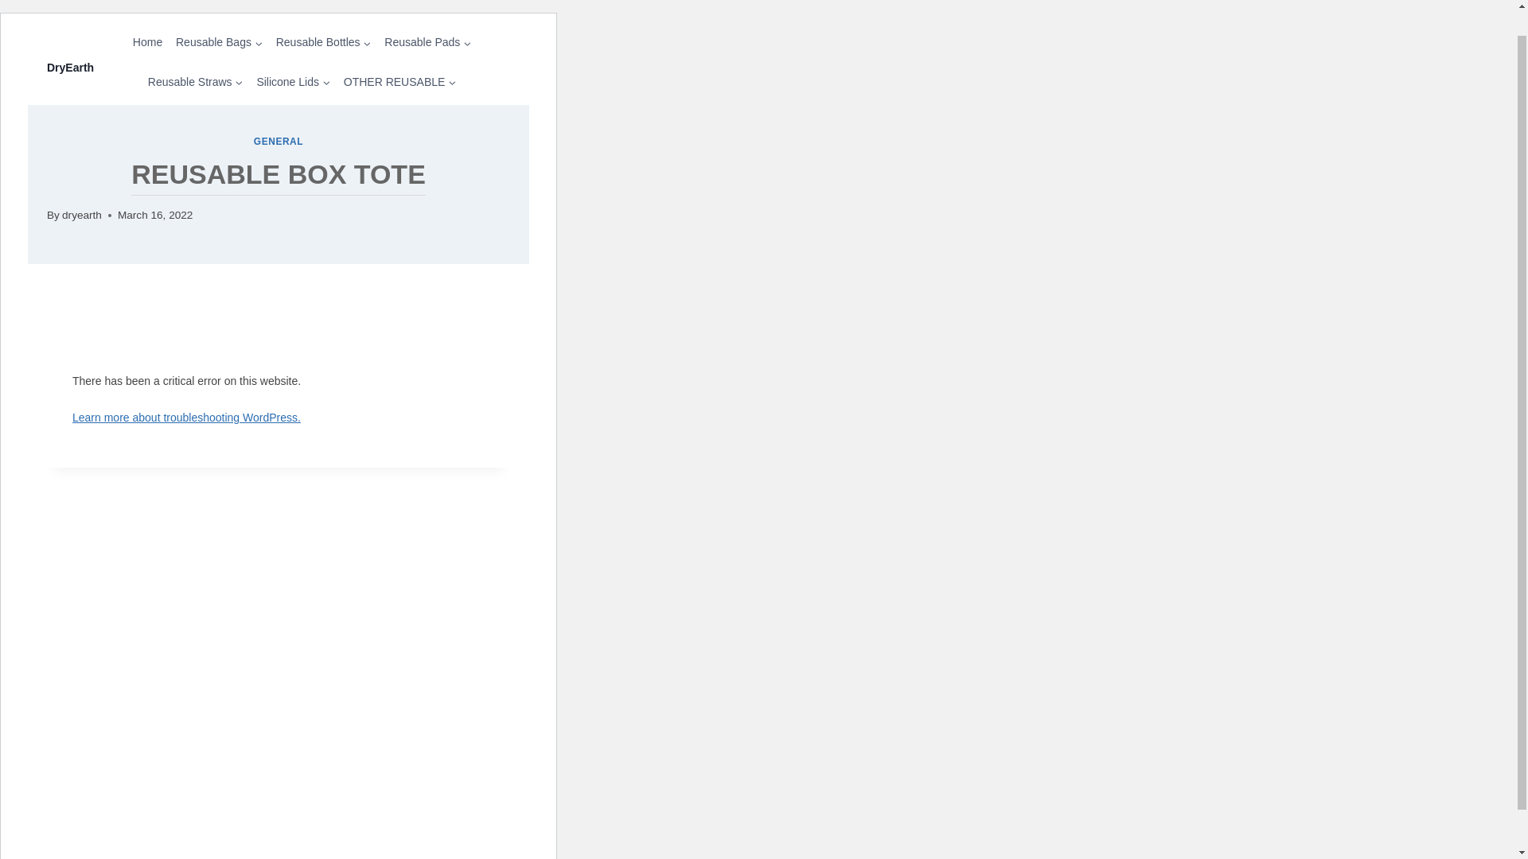 This screenshot has width=1528, height=859. What do you see at coordinates (323, 42) in the screenshot?
I see `Reusable Bottles` at bounding box center [323, 42].